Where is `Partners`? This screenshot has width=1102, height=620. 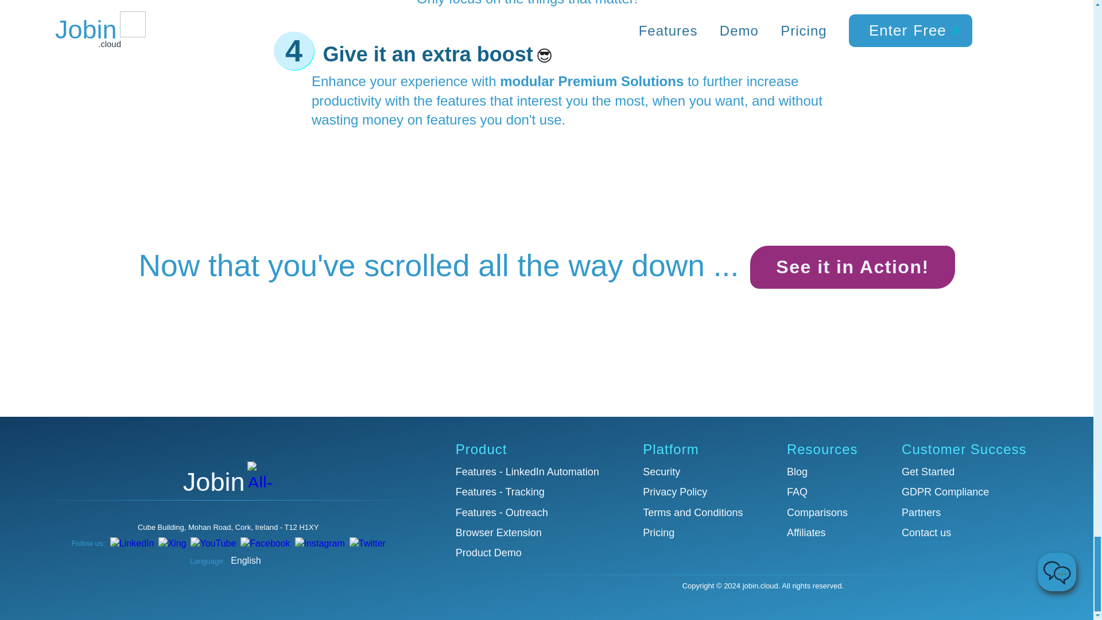
Partners is located at coordinates (975, 513).